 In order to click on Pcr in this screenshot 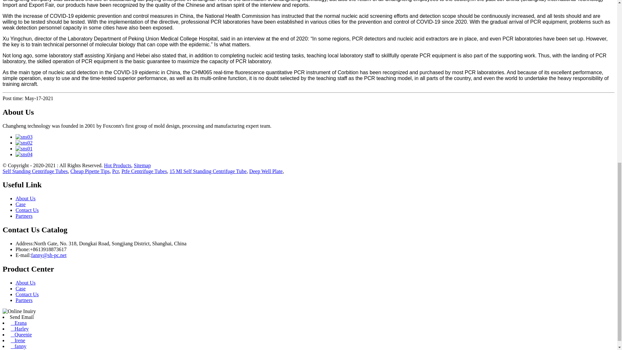, I will do `click(115, 171)`.